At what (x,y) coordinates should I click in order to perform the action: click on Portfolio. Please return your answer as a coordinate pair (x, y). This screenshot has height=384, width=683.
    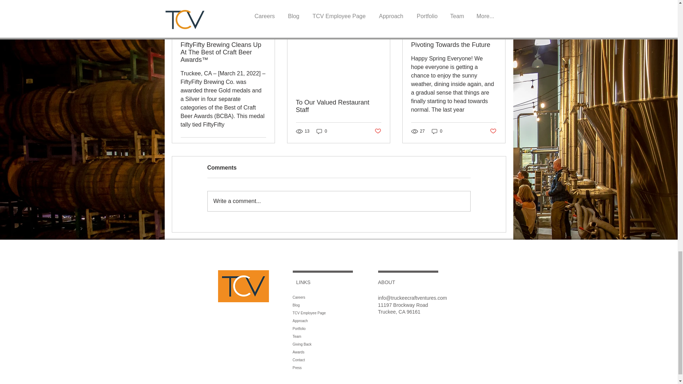
    Looking at the image, I should click on (342, 329).